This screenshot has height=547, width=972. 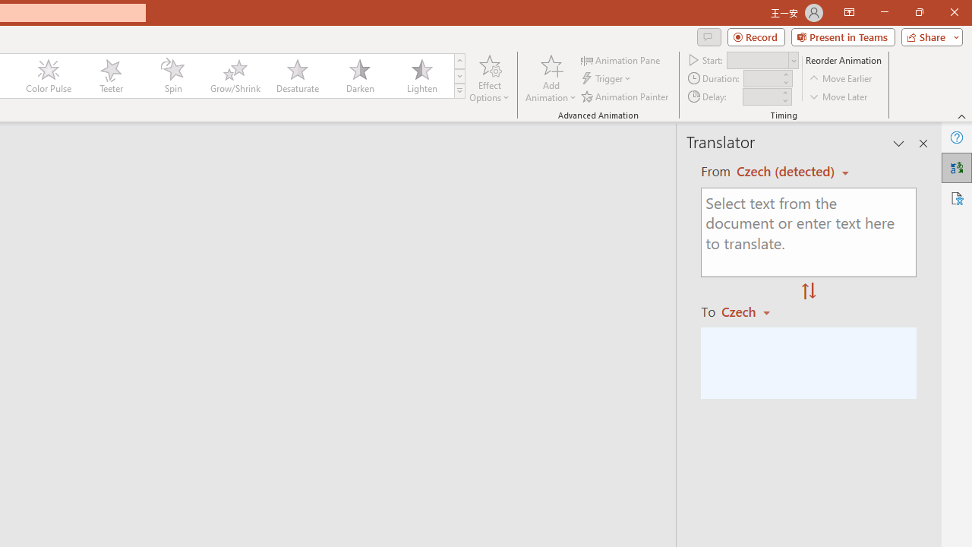 What do you see at coordinates (784, 92) in the screenshot?
I see `More` at bounding box center [784, 92].